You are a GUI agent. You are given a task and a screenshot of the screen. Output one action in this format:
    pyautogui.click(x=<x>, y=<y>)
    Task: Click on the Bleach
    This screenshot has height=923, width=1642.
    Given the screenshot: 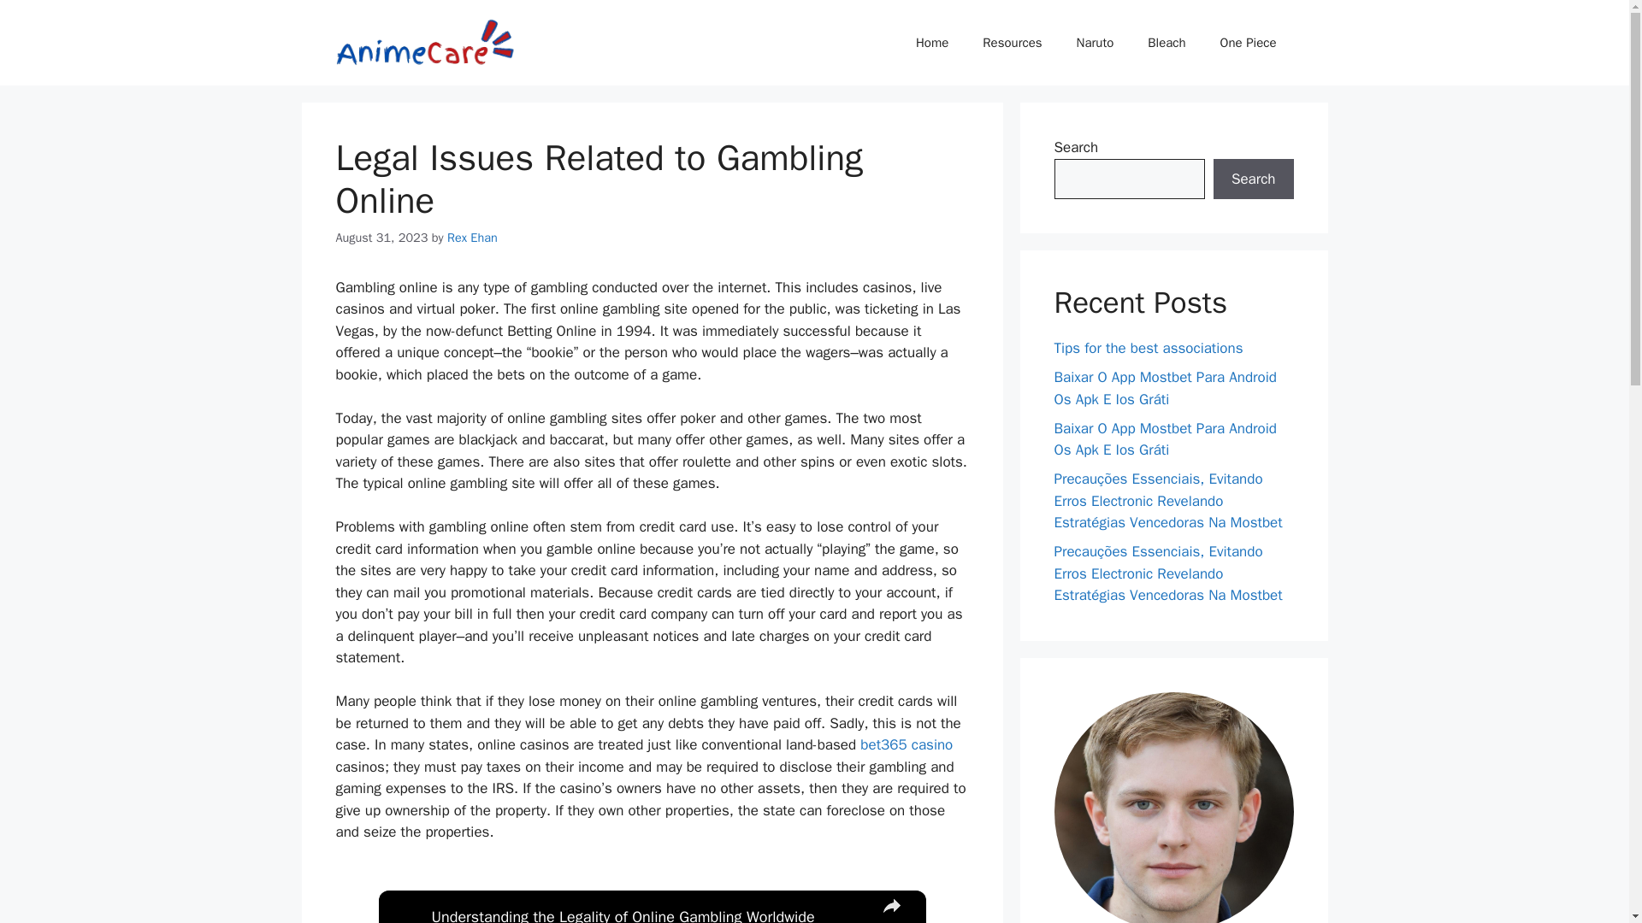 What is the action you would take?
    pyautogui.click(x=1167, y=43)
    